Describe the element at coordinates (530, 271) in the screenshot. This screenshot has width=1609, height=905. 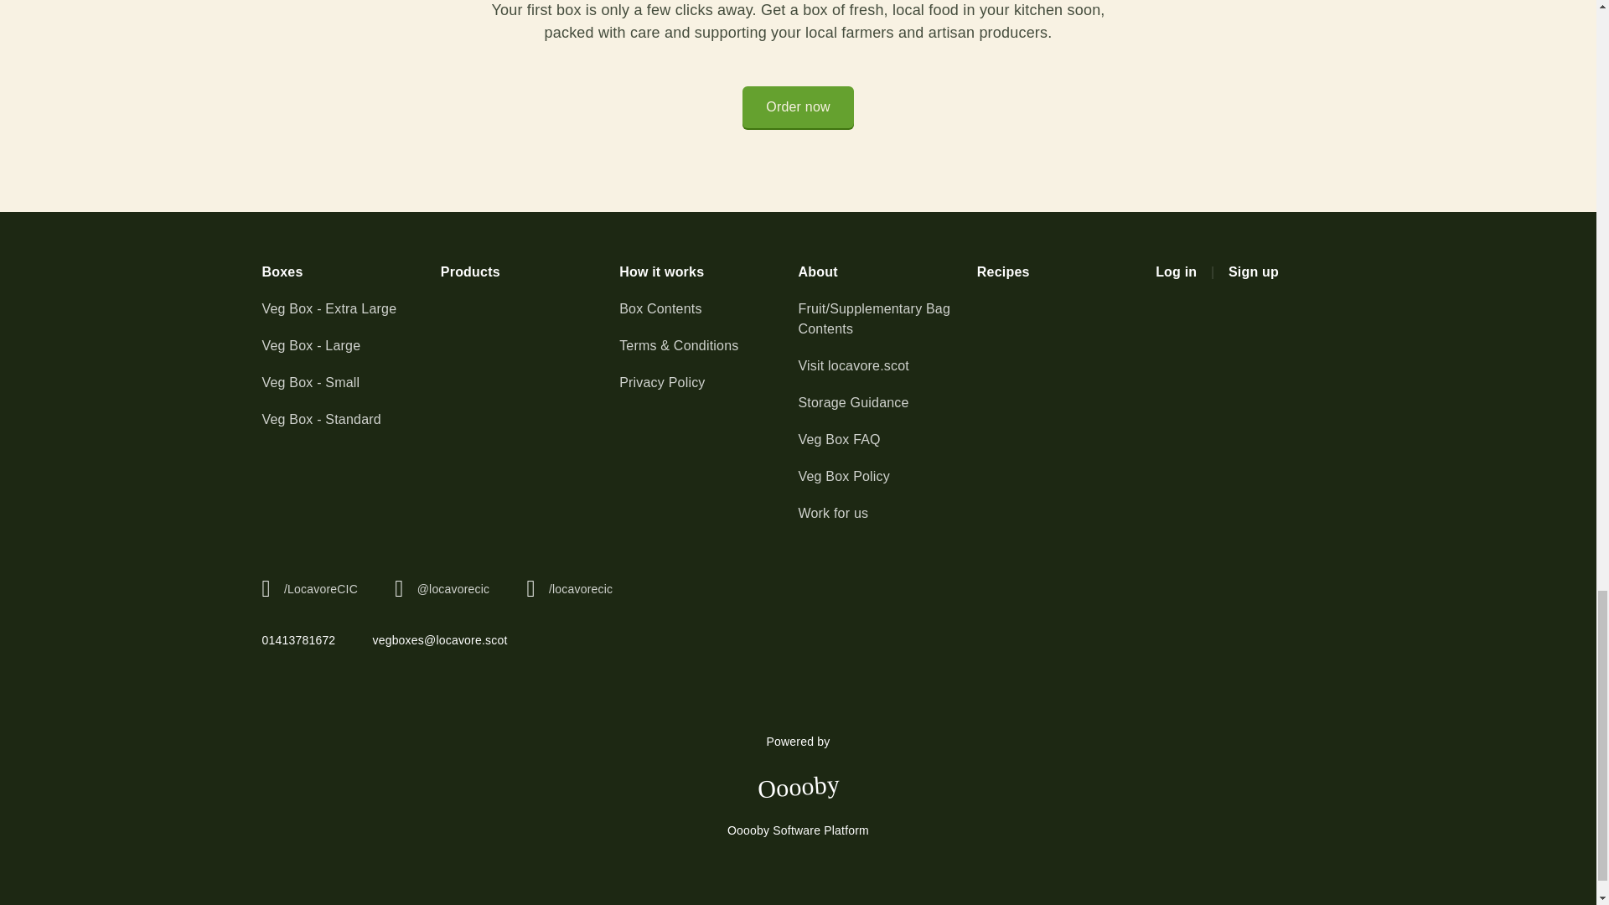
I see `Products` at that location.